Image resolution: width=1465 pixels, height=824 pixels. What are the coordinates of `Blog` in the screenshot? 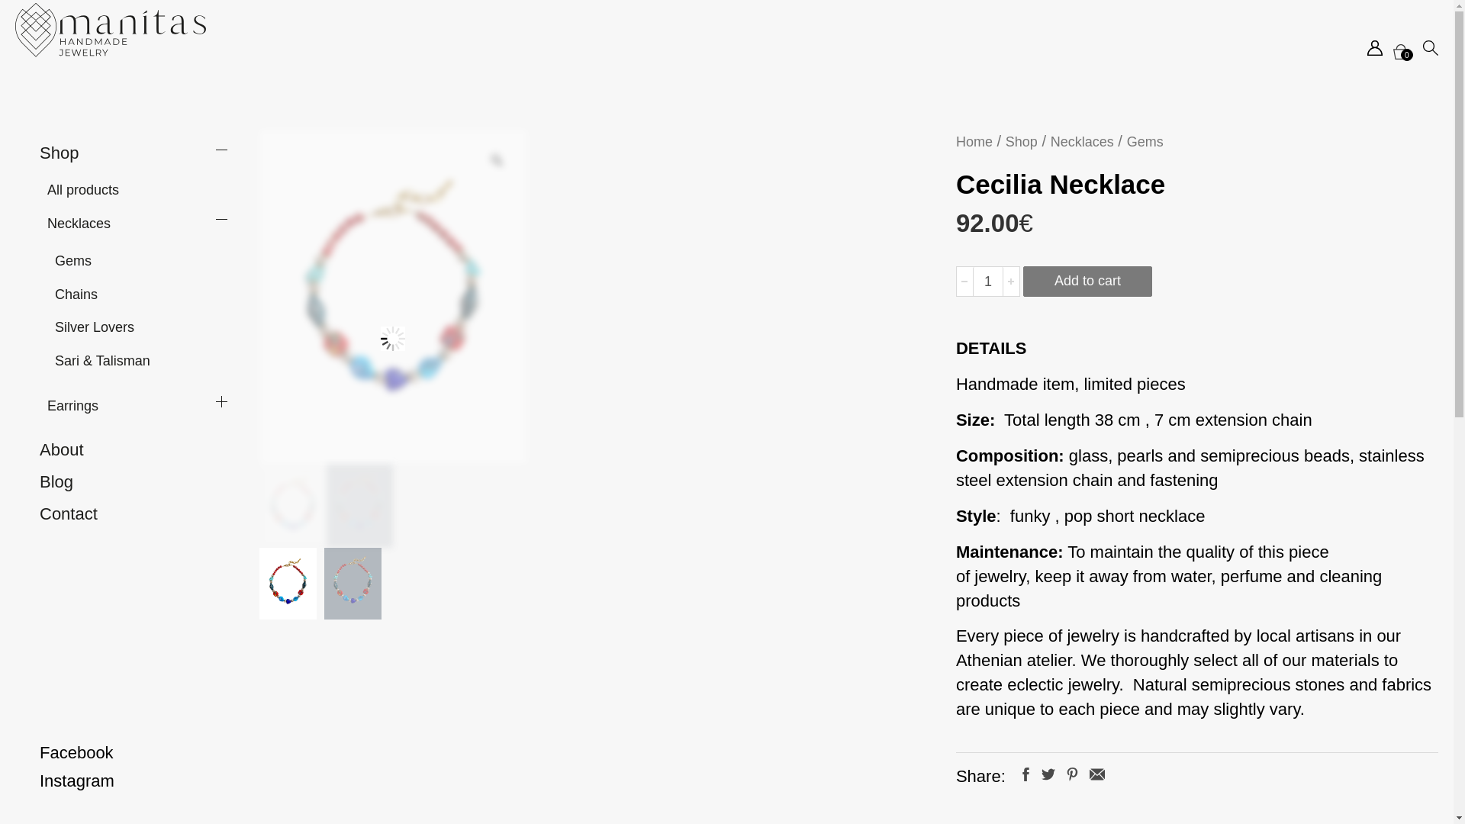 It's located at (56, 481).